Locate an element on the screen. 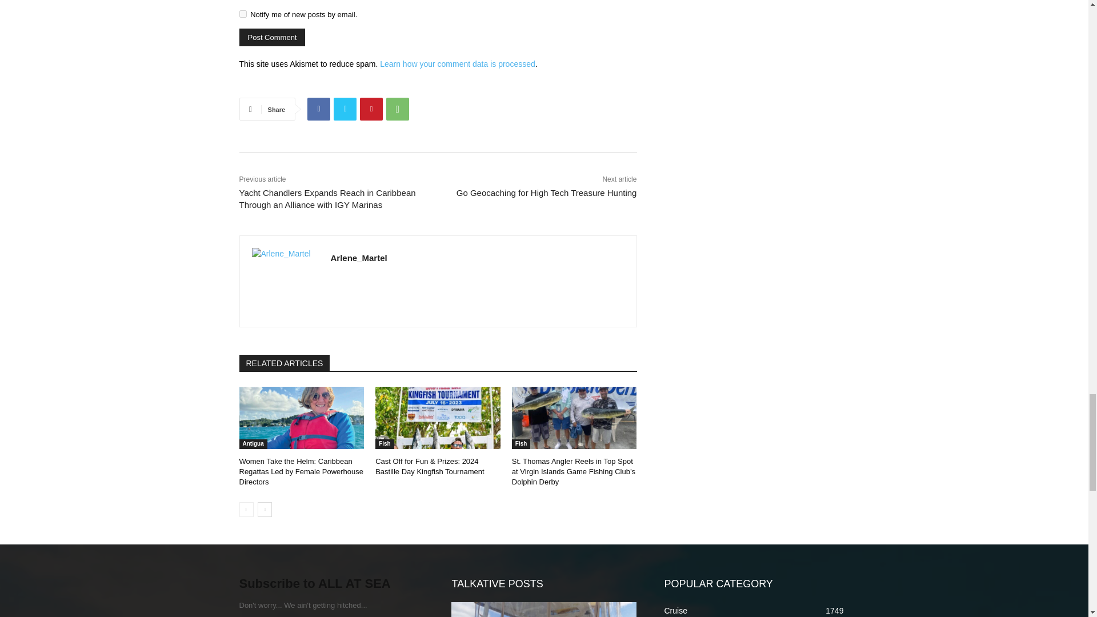  Post Comment is located at coordinates (272, 37).